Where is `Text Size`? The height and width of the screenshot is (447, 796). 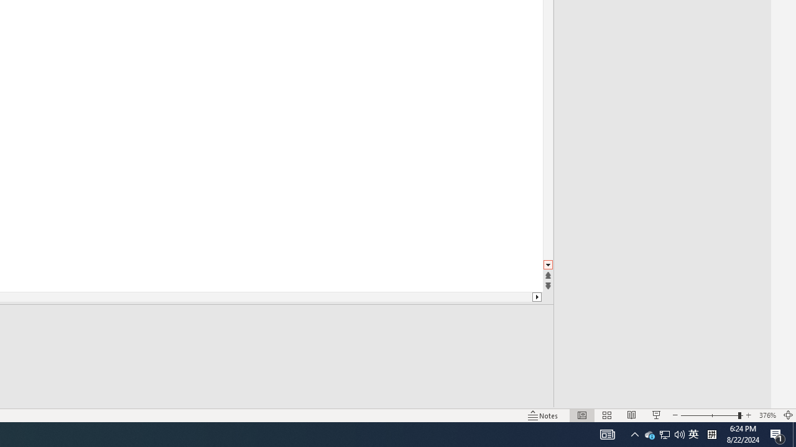
Text Size is located at coordinates (694, 397).